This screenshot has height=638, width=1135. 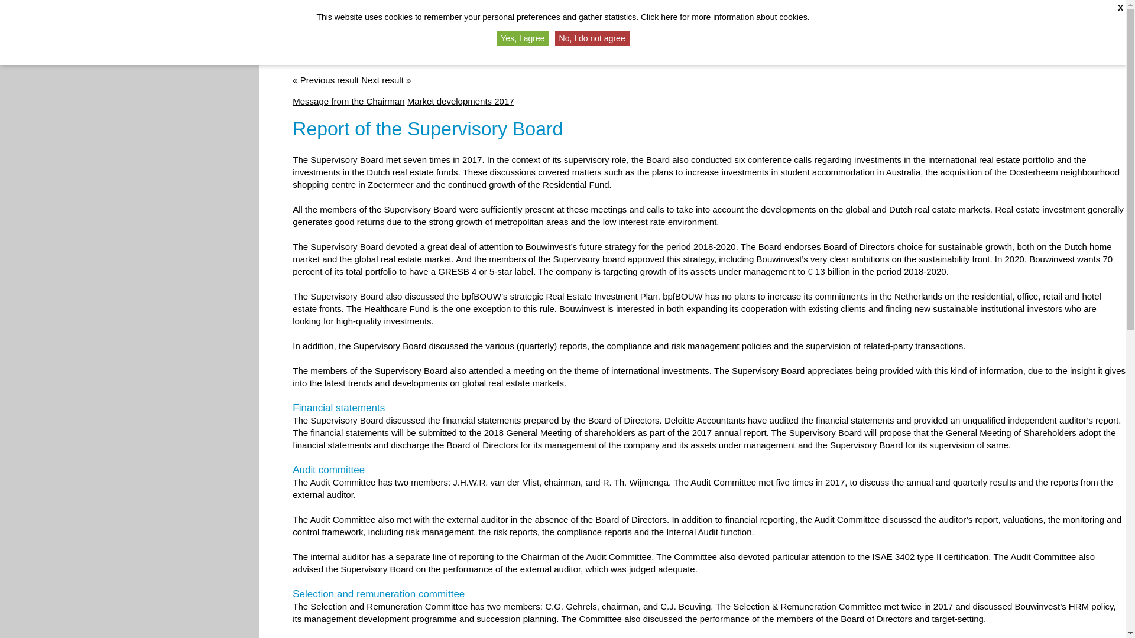 What do you see at coordinates (592, 38) in the screenshot?
I see `No, I do not agree` at bounding box center [592, 38].